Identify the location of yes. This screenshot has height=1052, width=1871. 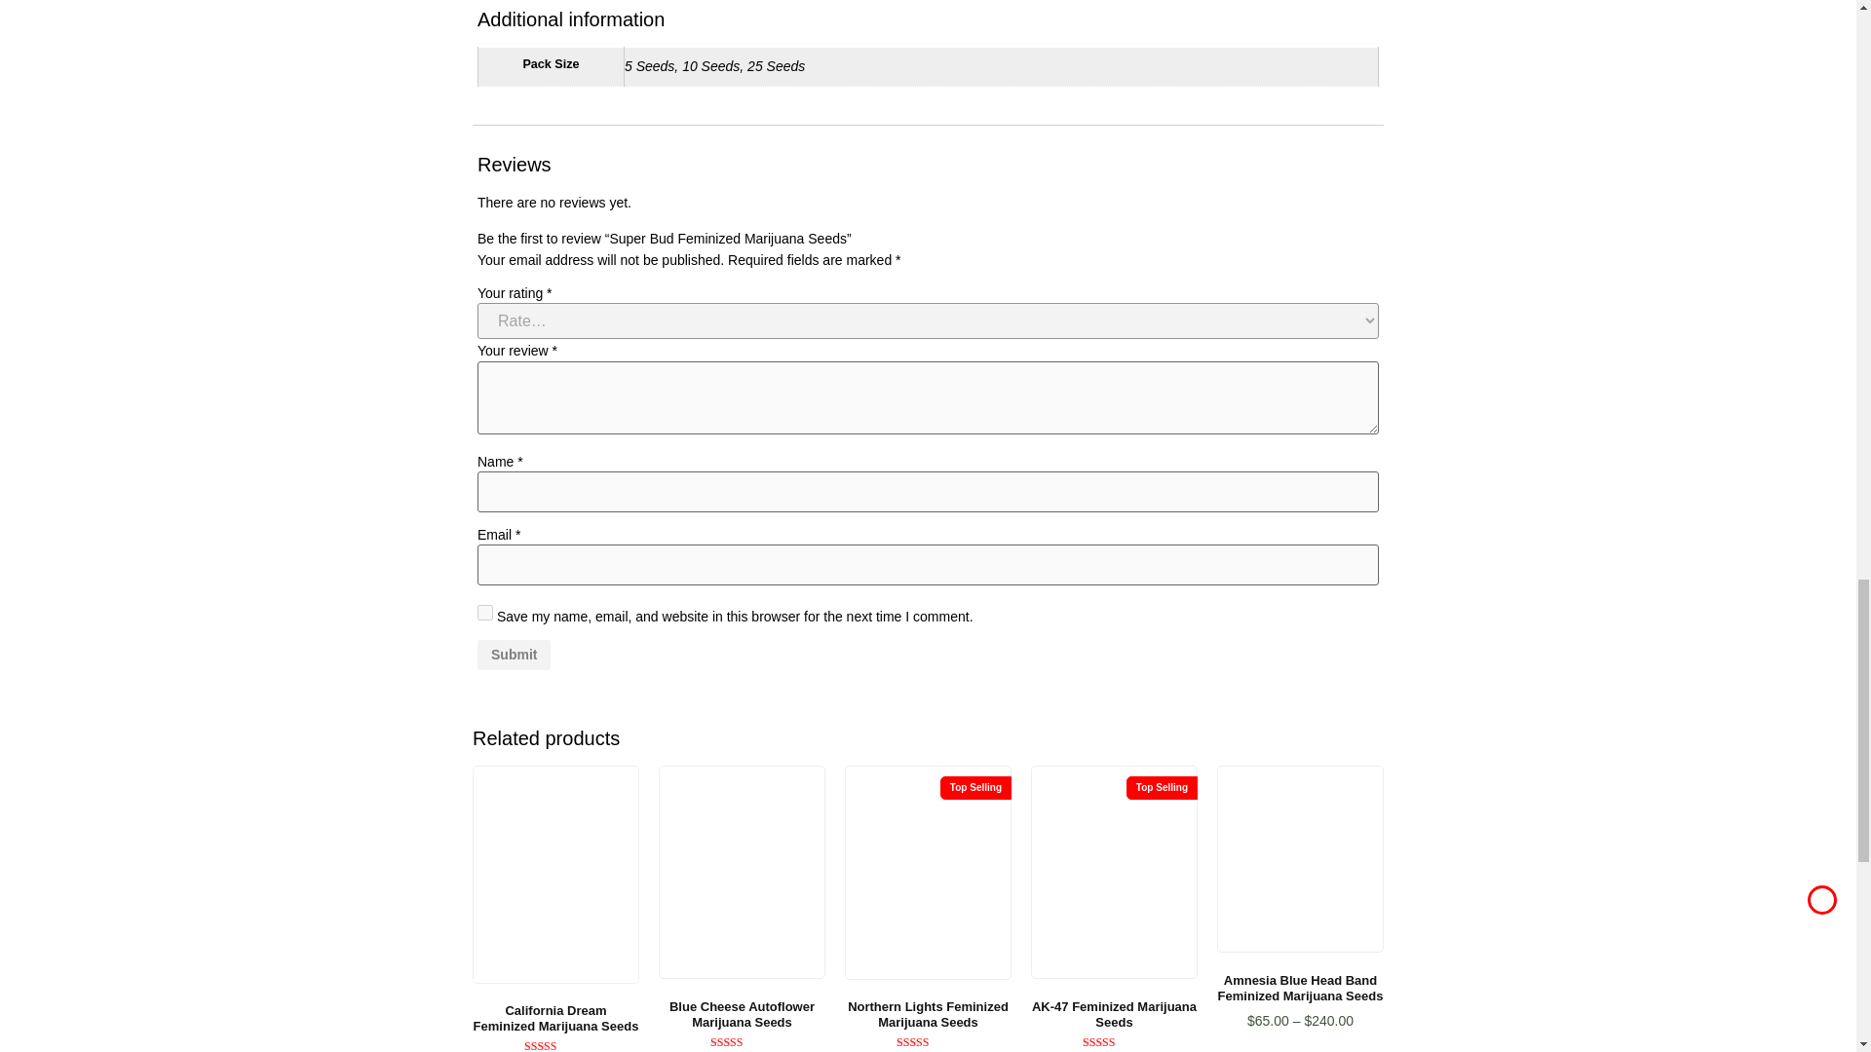
(485, 613).